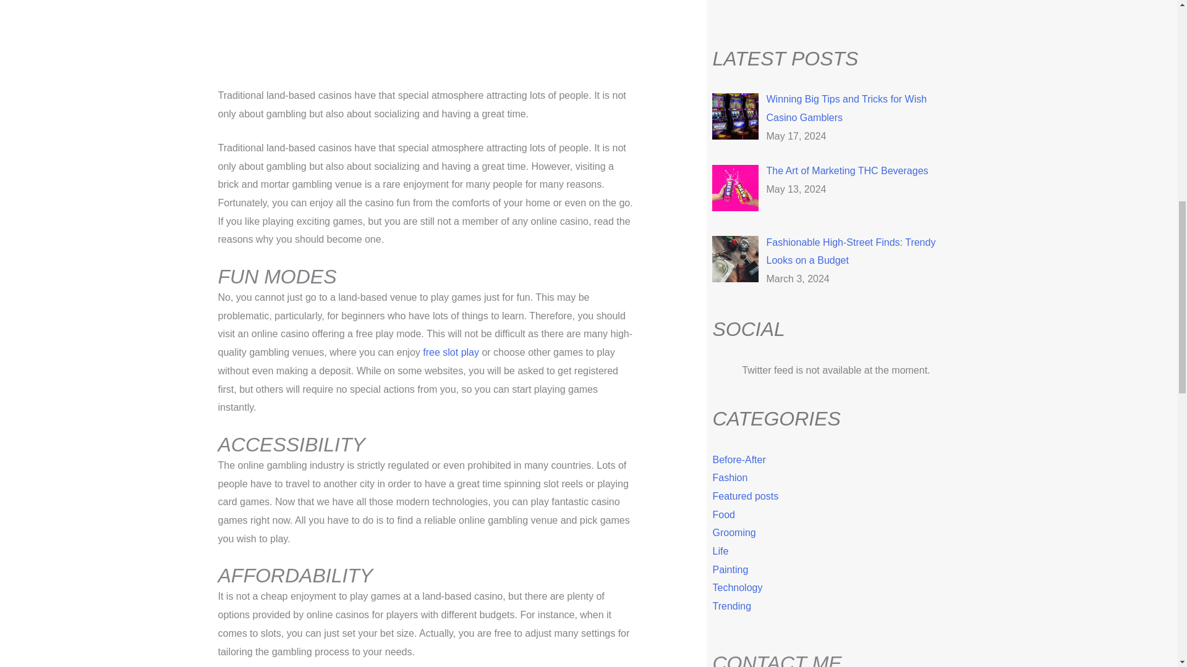 This screenshot has width=1187, height=667. Describe the element at coordinates (730, 569) in the screenshot. I see `Painting` at that location.